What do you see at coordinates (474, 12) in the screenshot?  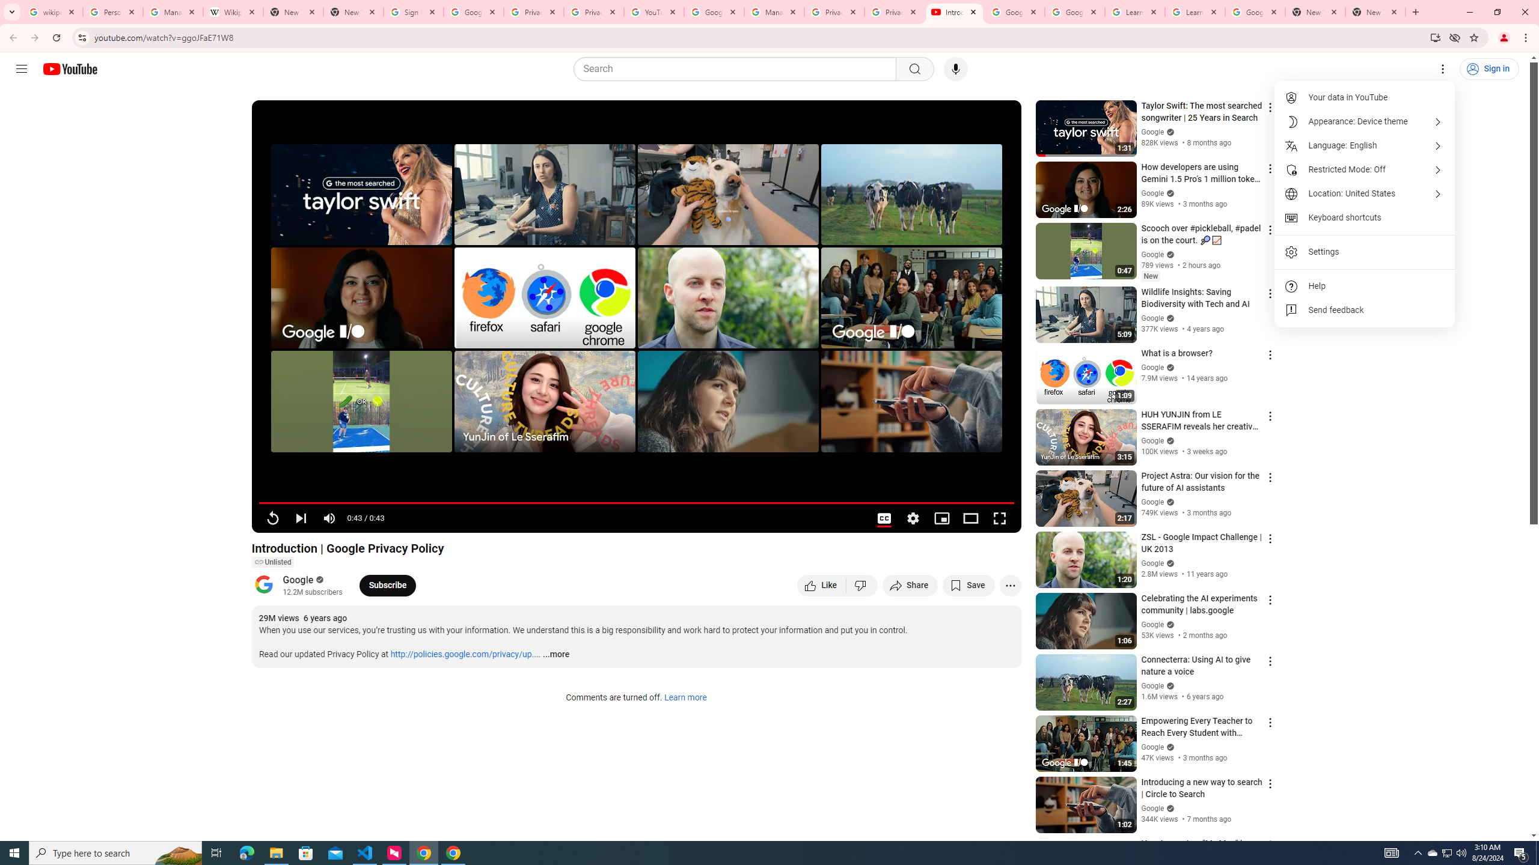 I see `Google Drive: Sign-in` at bounding box center [474, 12].